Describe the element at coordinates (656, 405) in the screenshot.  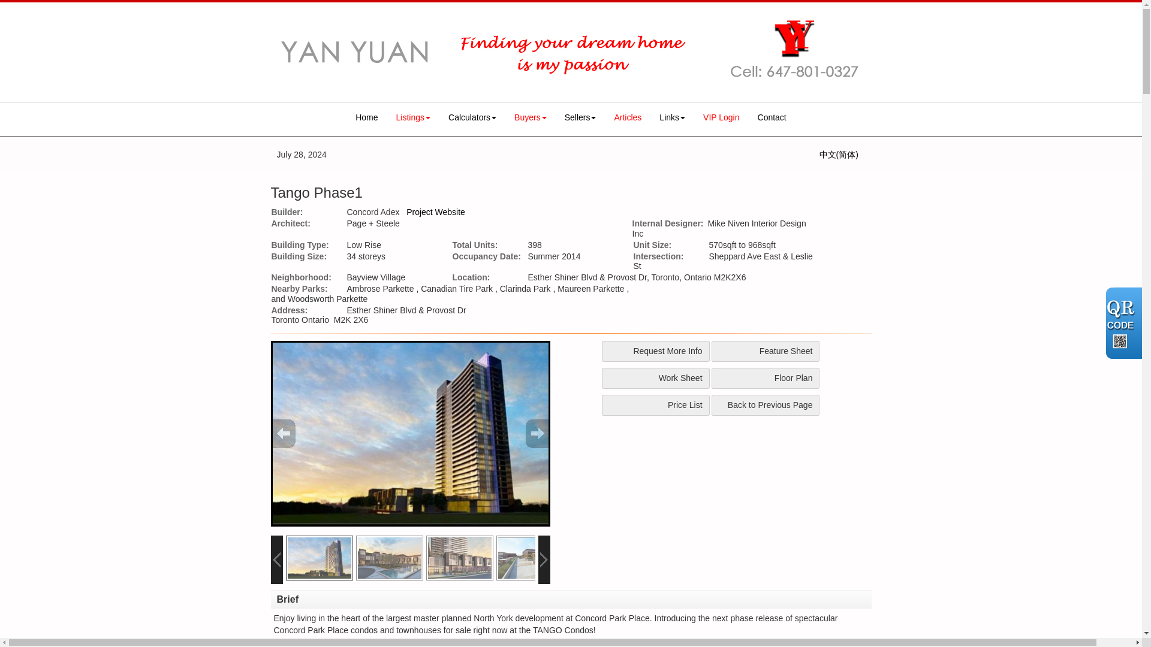
I see `Price List` at that location.